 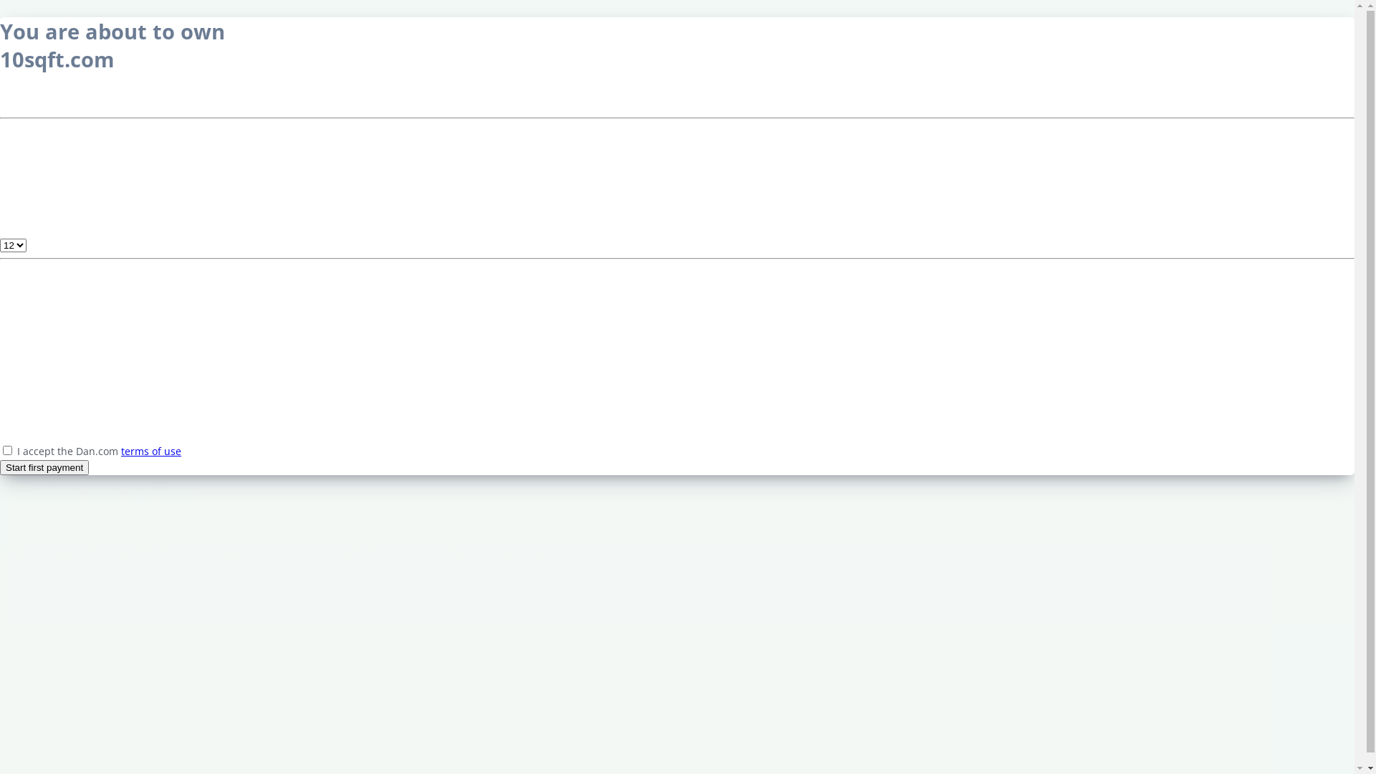 What do you see at coordinates (52, 428) in the screenshot?
I see `Or make an offer` at bounding box center [52, 428].